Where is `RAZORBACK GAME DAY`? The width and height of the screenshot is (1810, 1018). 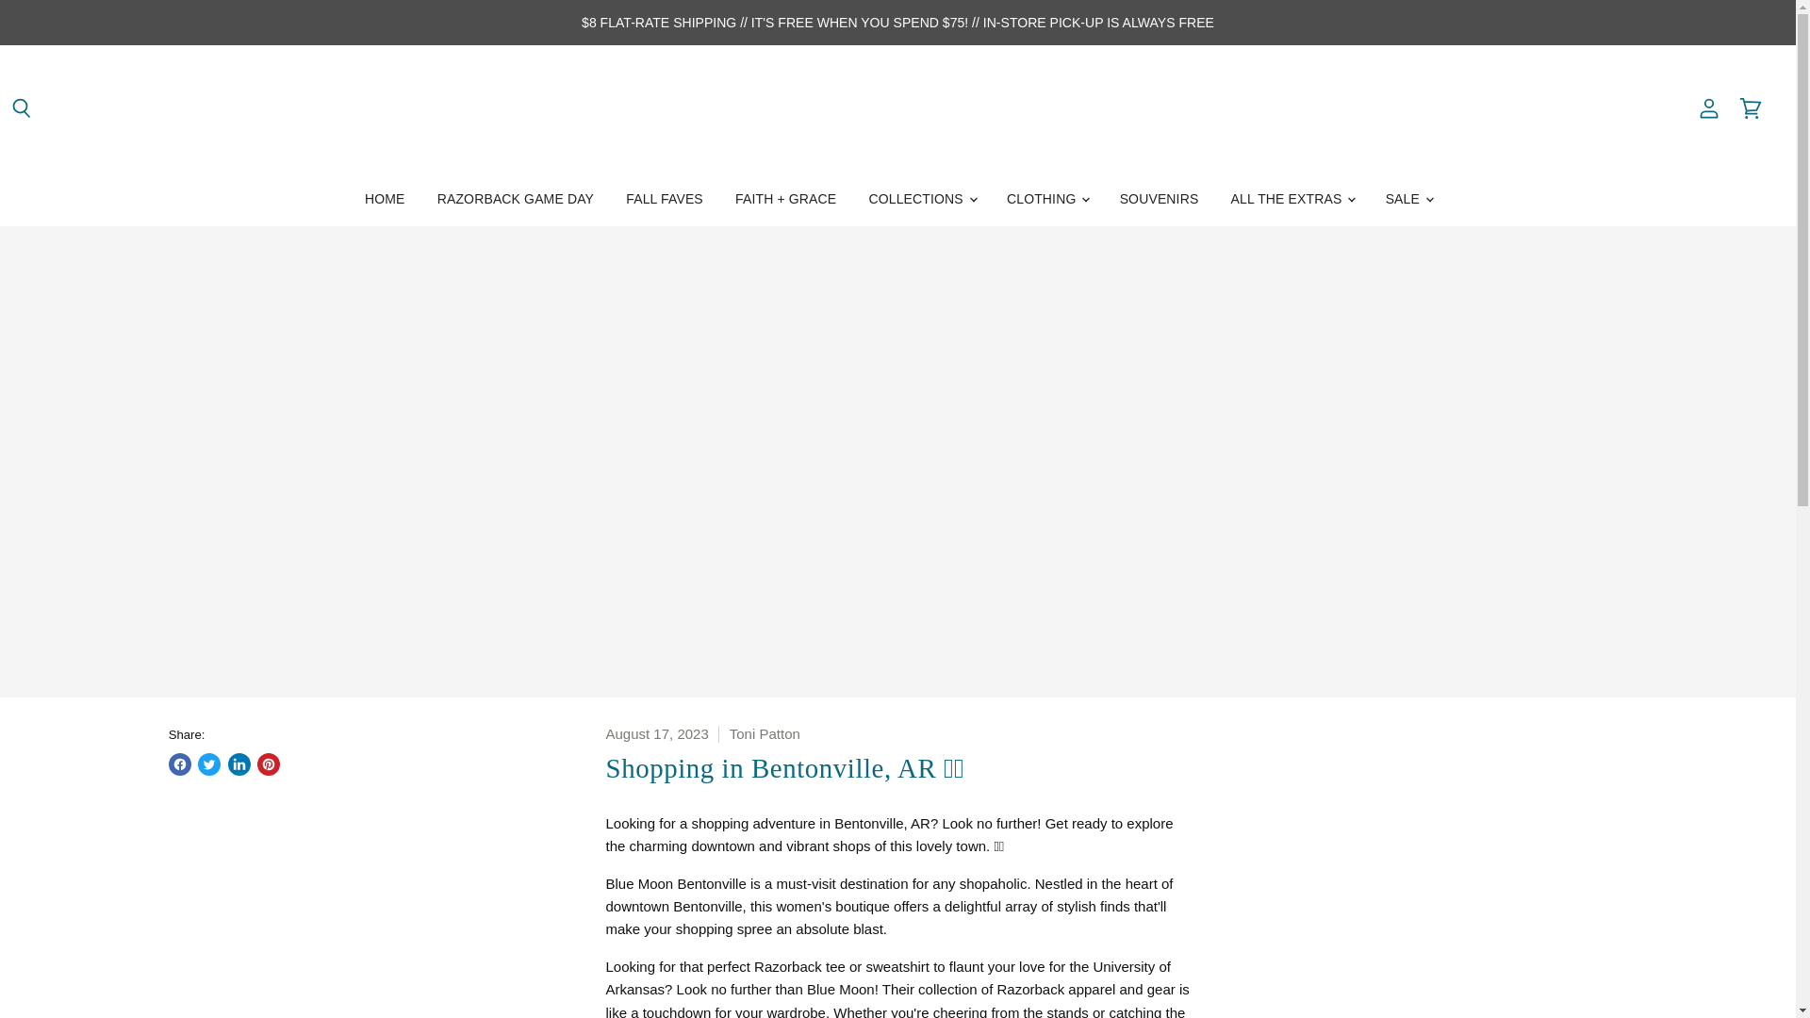
RAZORBACK GAME DAY is located at coordinates (516, 200).